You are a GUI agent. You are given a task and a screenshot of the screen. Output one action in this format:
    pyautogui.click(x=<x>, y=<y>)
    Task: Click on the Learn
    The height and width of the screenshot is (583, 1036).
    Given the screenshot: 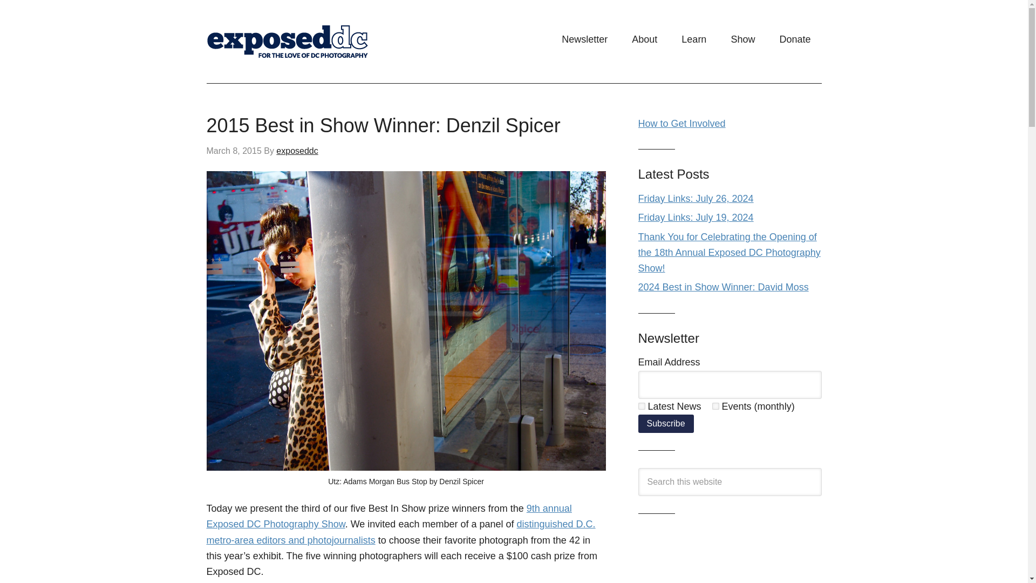 What is the action you would take?
    pyautogui.click(x=693, y=39)
    